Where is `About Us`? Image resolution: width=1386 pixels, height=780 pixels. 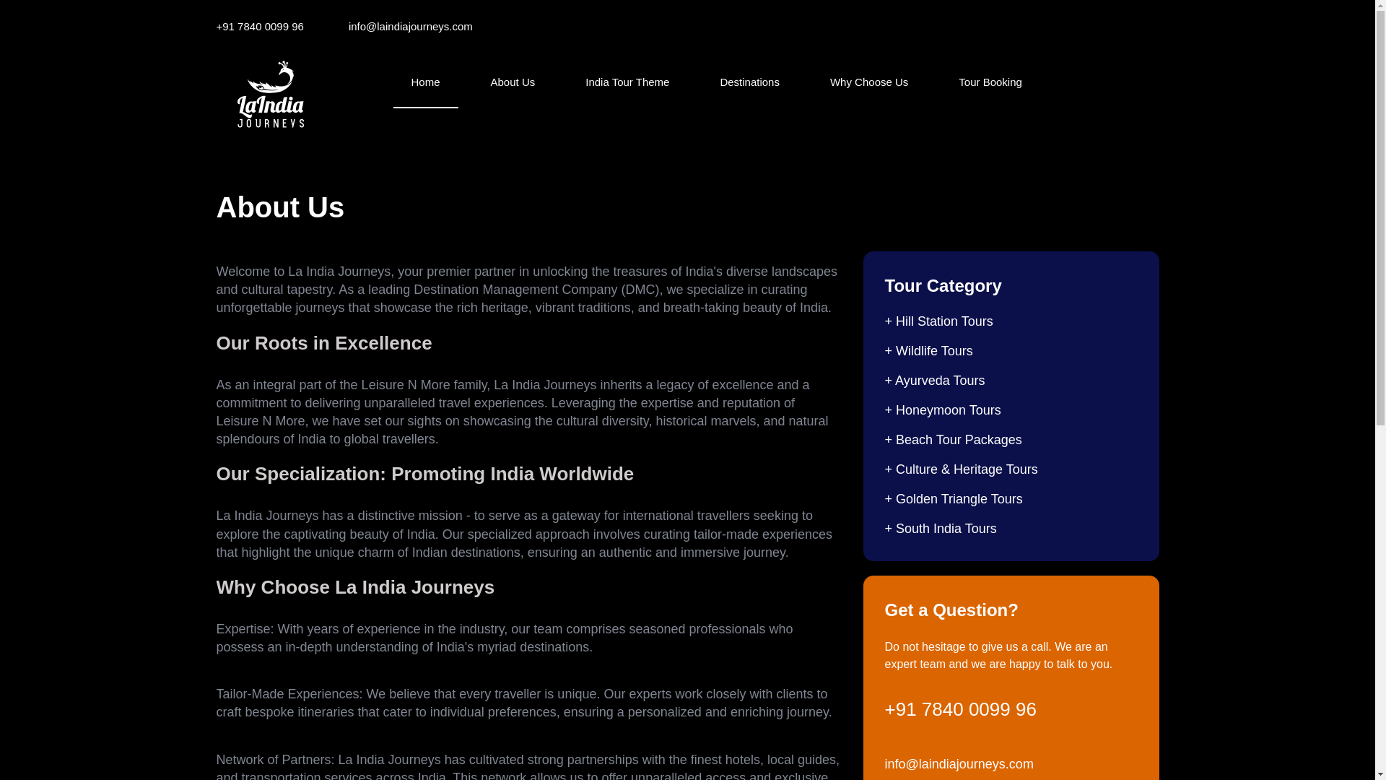 About Us is located at coordinates (513, 82).